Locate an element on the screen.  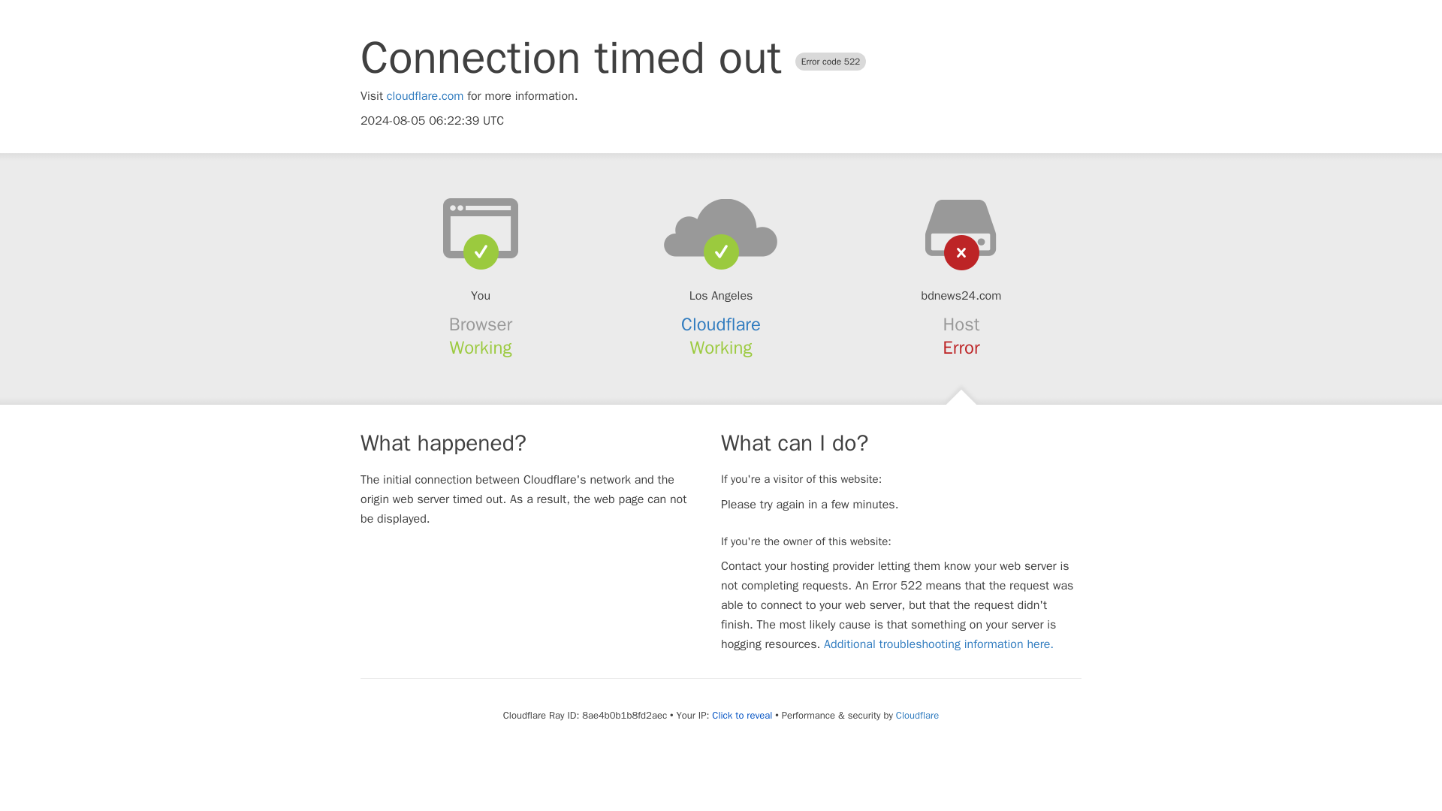
Additional troubleshooting information here. is located at coordinates (939, 644).